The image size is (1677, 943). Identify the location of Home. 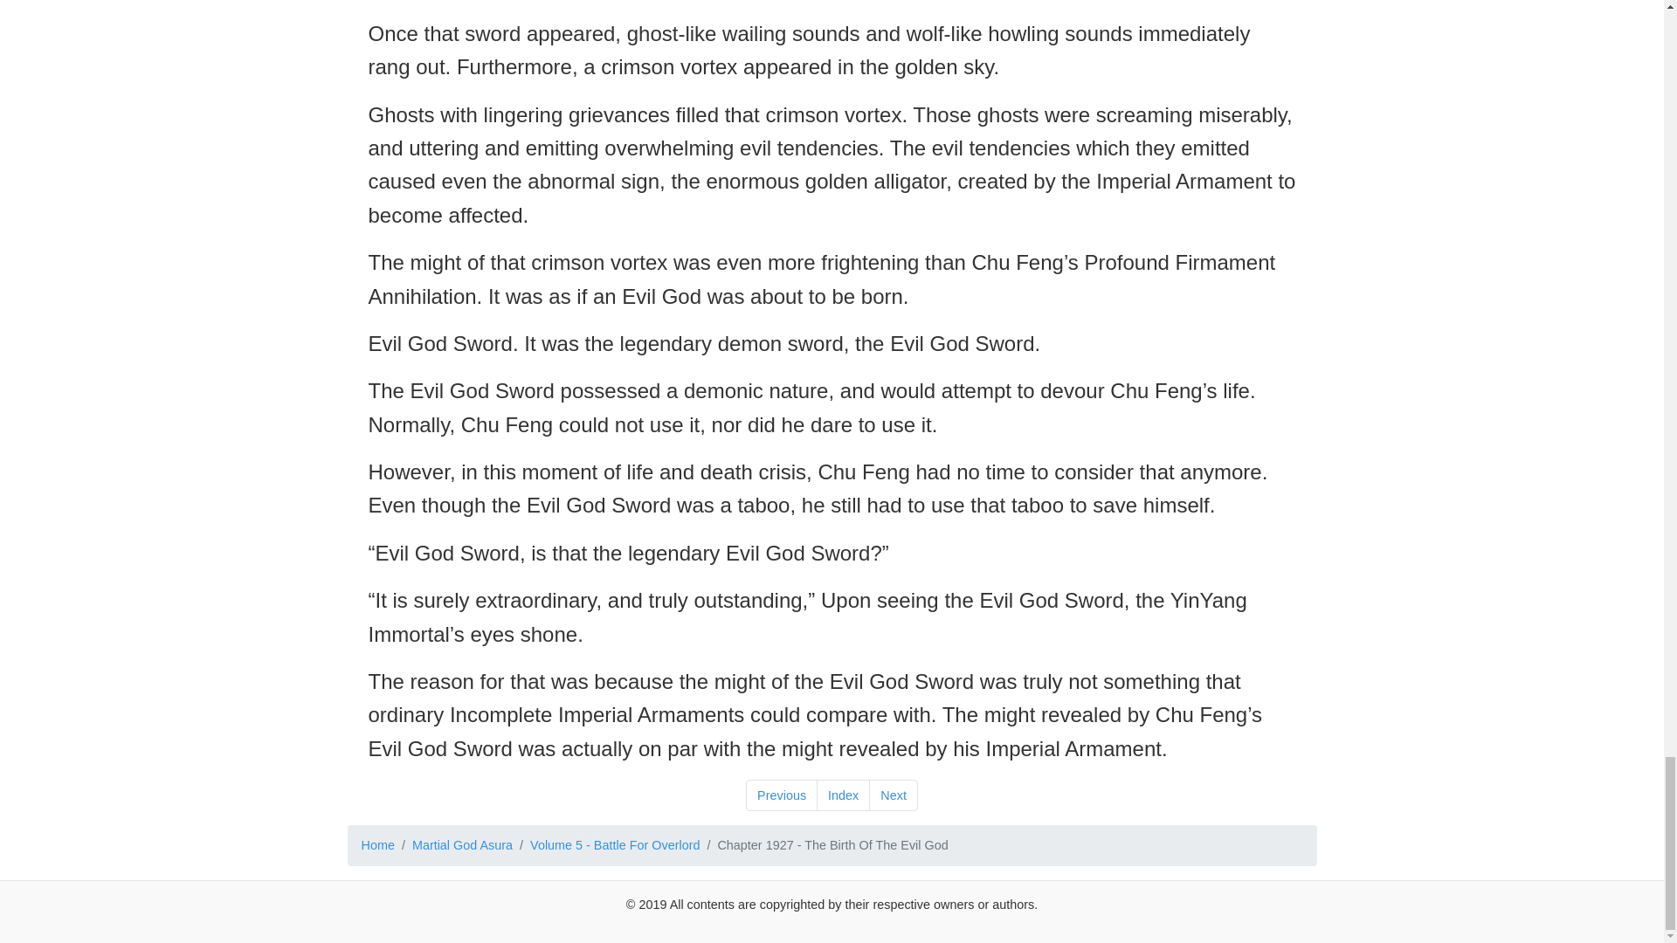
(377, 845).